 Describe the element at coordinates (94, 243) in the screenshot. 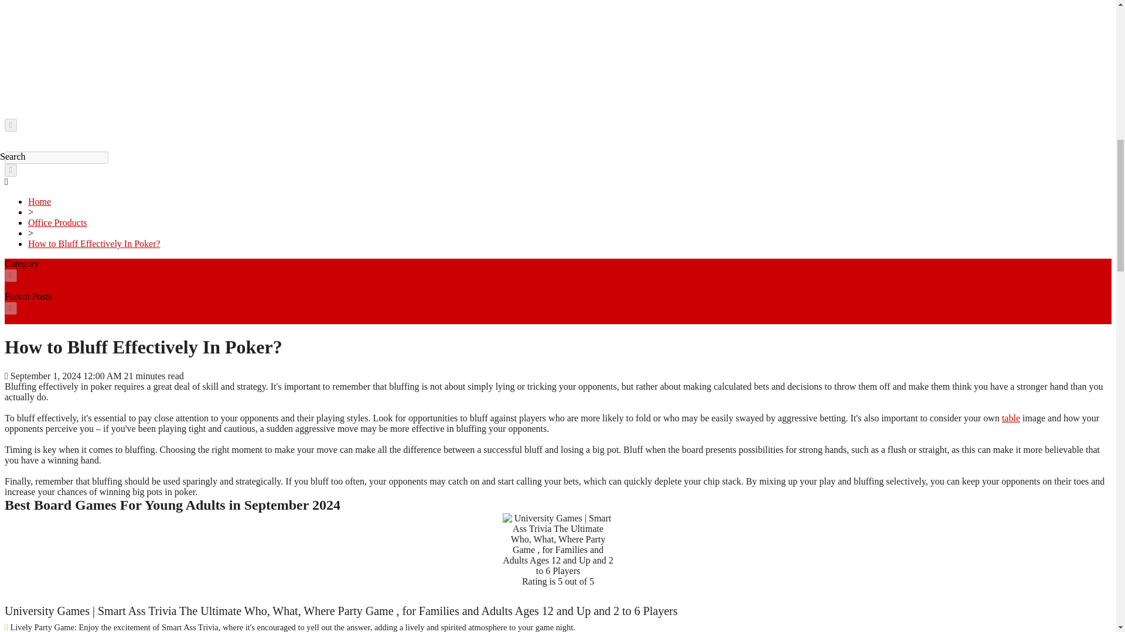

I see `How to Bluff Effectively In Poker?` at that location.